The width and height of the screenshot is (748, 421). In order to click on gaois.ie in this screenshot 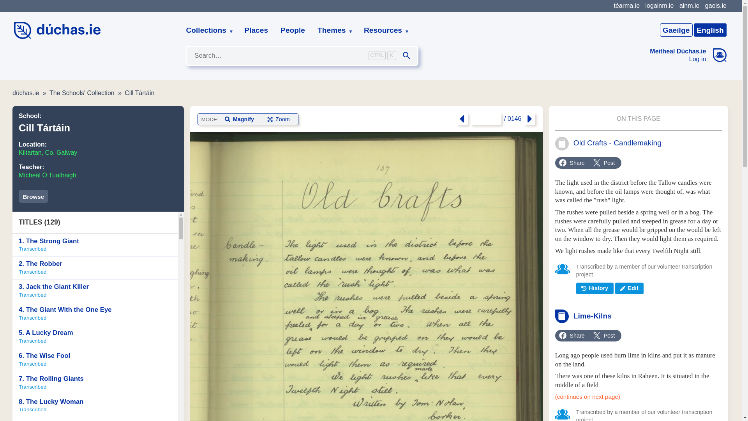, I will do `click(716, 5)`.